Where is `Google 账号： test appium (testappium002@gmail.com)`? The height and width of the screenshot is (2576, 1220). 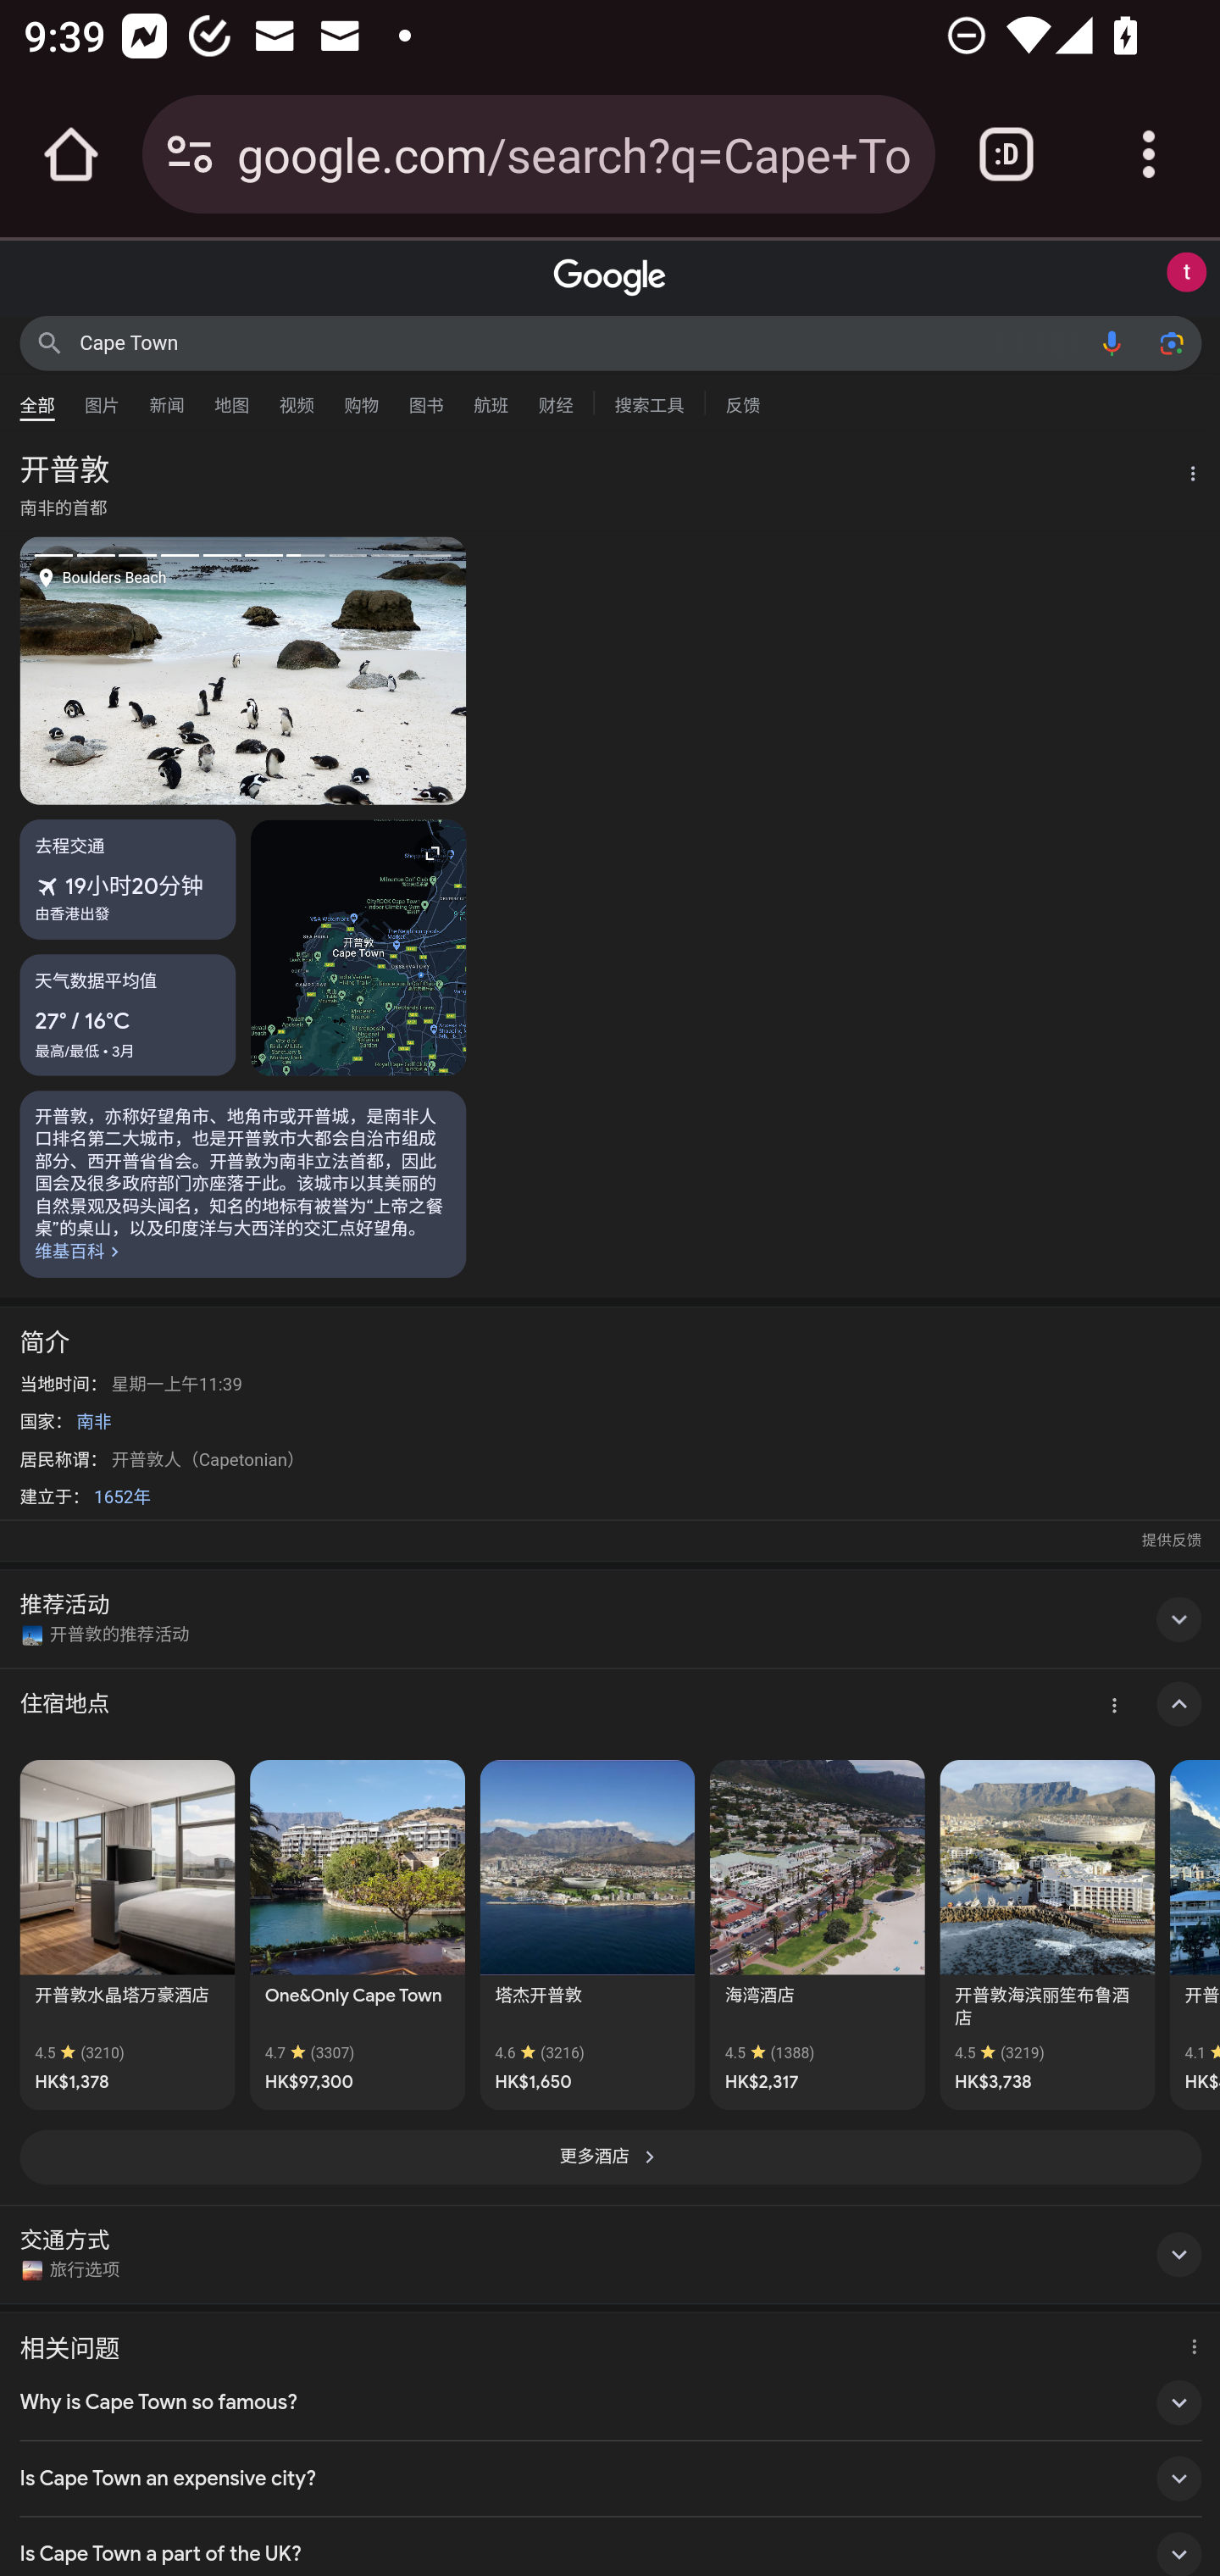
Google 账号： test appium (testappium002@gmail.com) is located at coordinates (1186, 273).